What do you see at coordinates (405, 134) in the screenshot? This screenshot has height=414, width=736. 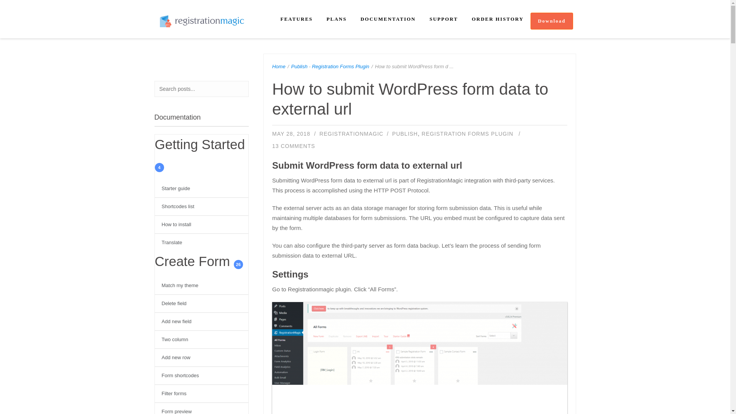 I see `PUBLISH` at bounding box center [405, 134].